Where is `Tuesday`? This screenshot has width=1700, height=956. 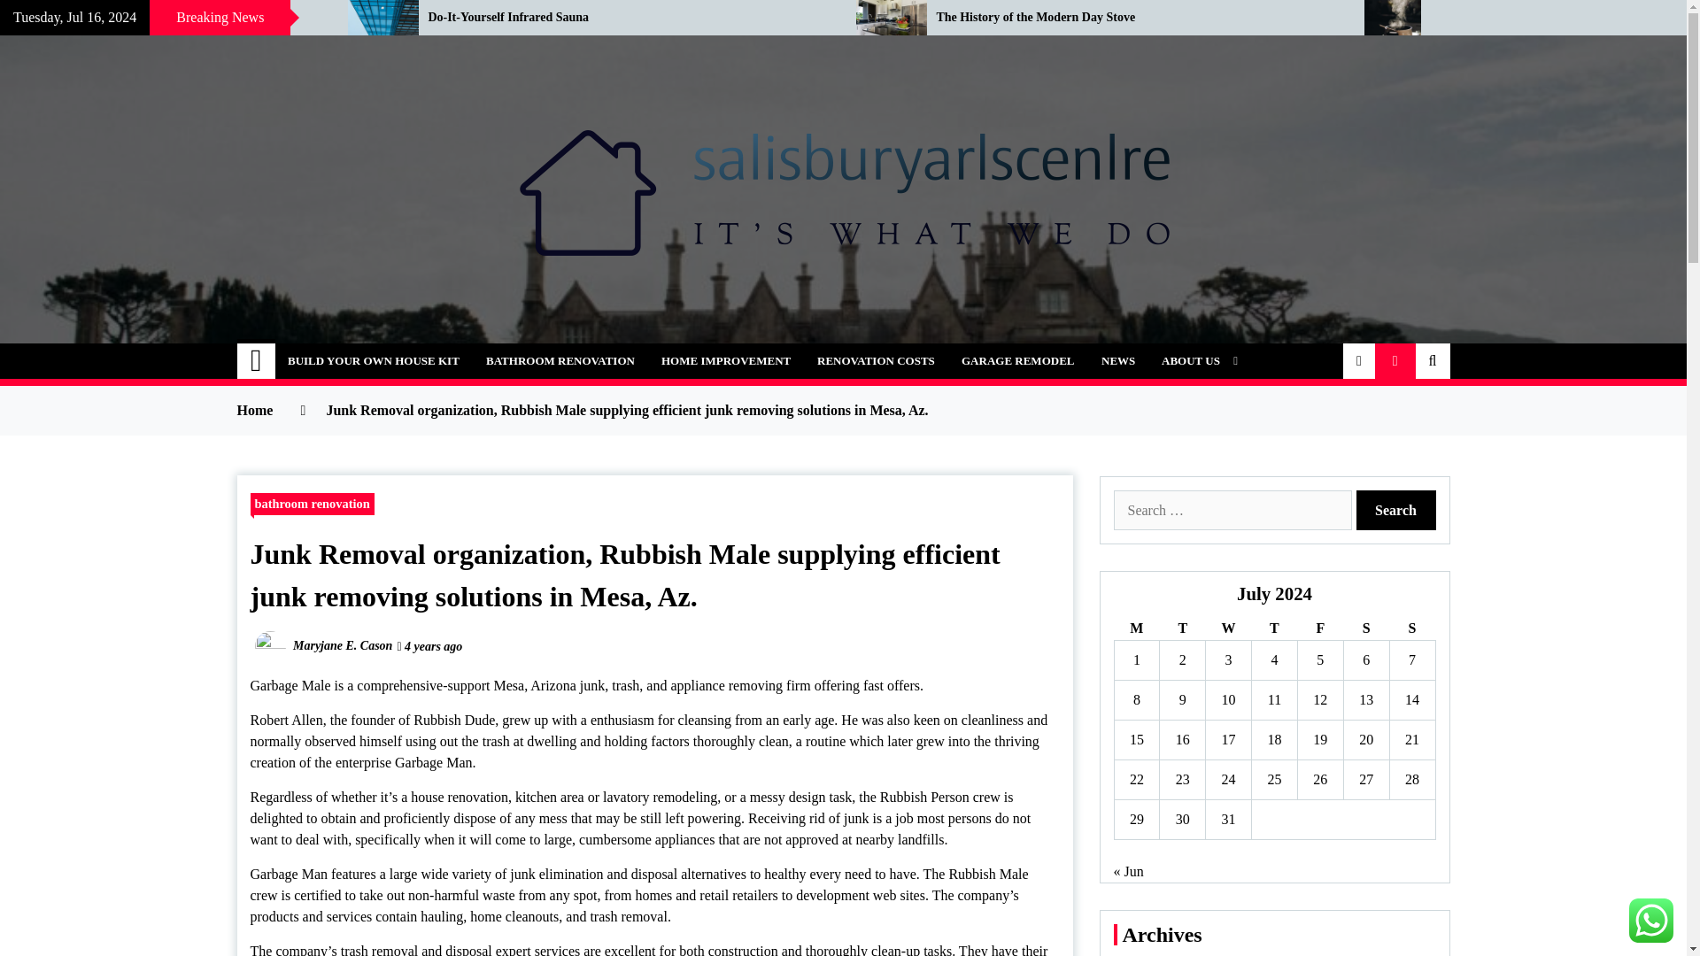 Tuesday is located at coordinates (1182, 628).